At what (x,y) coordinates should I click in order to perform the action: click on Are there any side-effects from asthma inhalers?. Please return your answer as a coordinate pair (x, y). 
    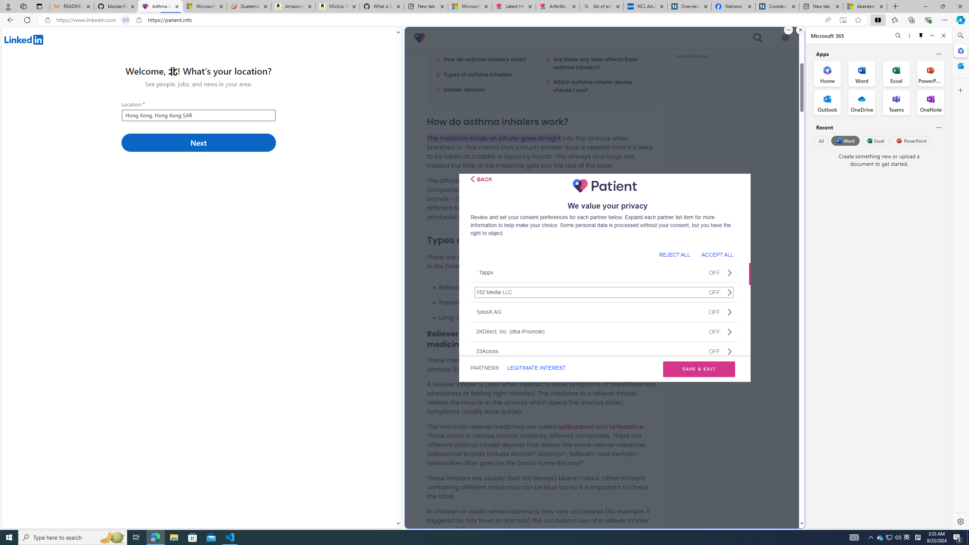
    Looking at the image, I should click on (597, 63).